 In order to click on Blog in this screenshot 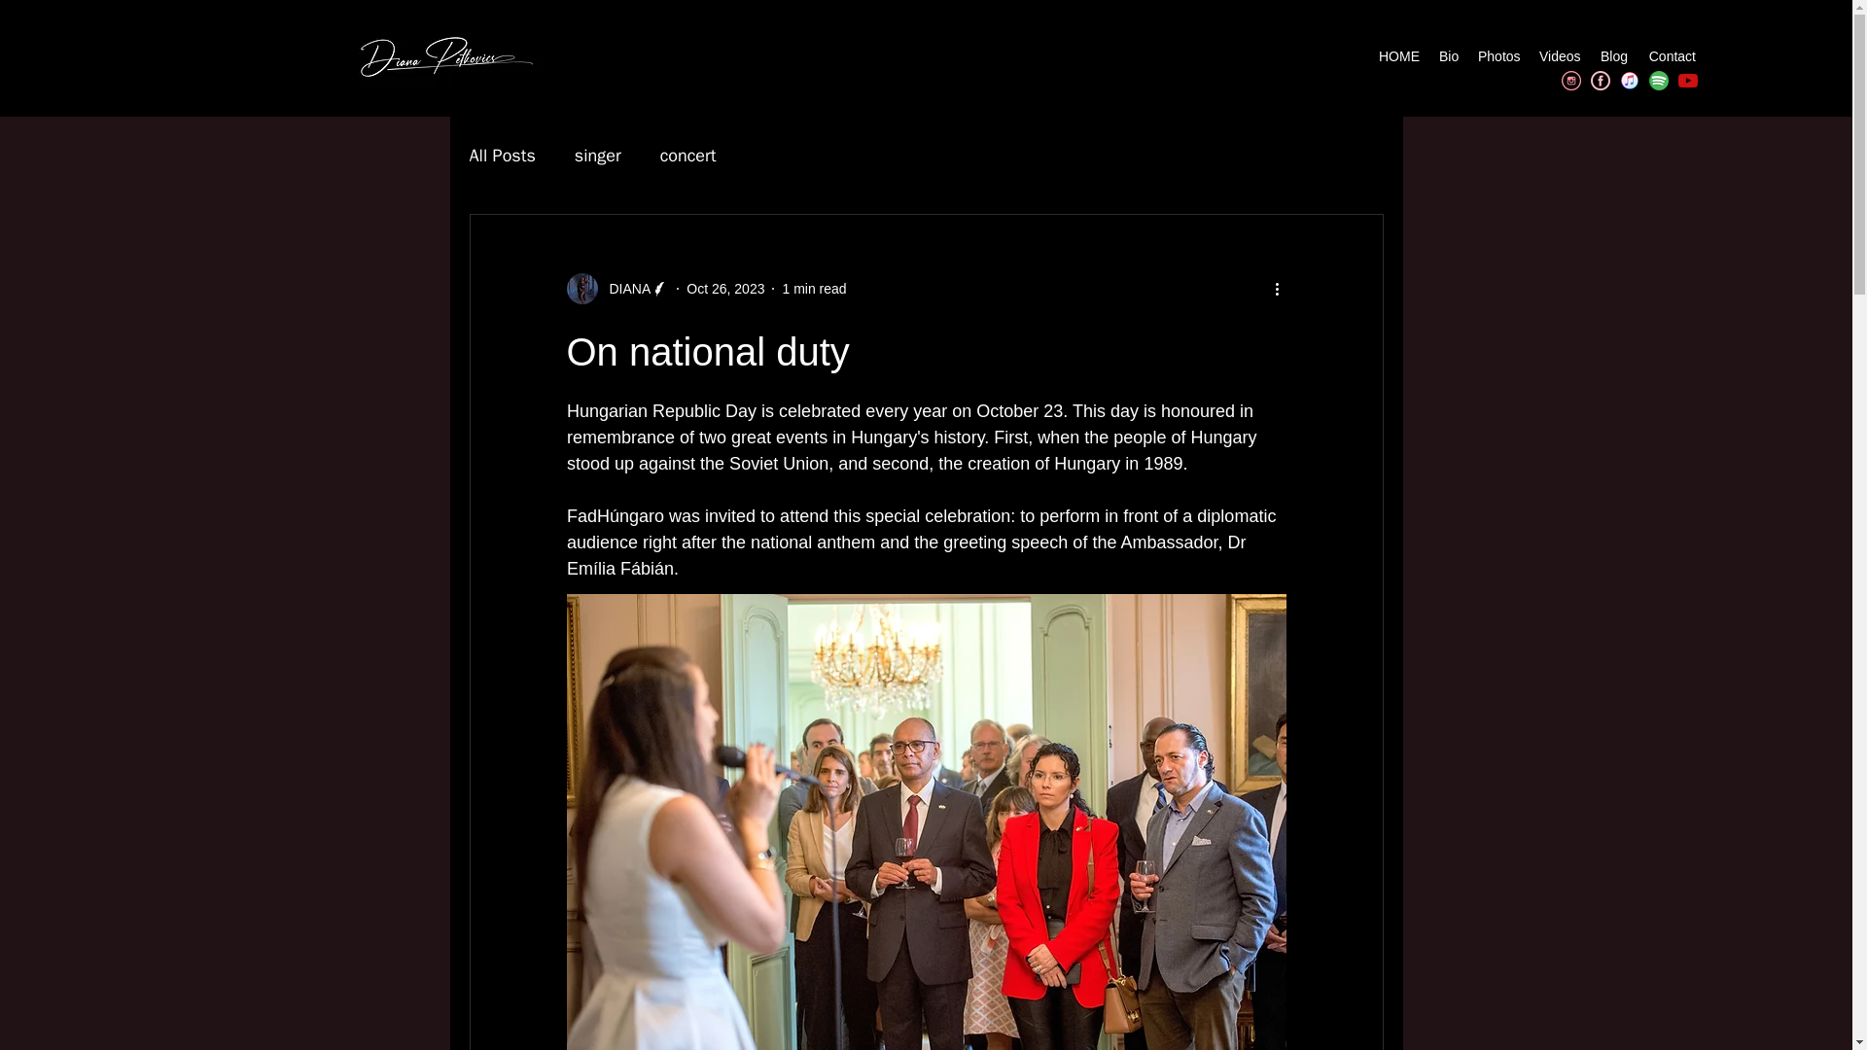, I will do `click(1613, 56)`.